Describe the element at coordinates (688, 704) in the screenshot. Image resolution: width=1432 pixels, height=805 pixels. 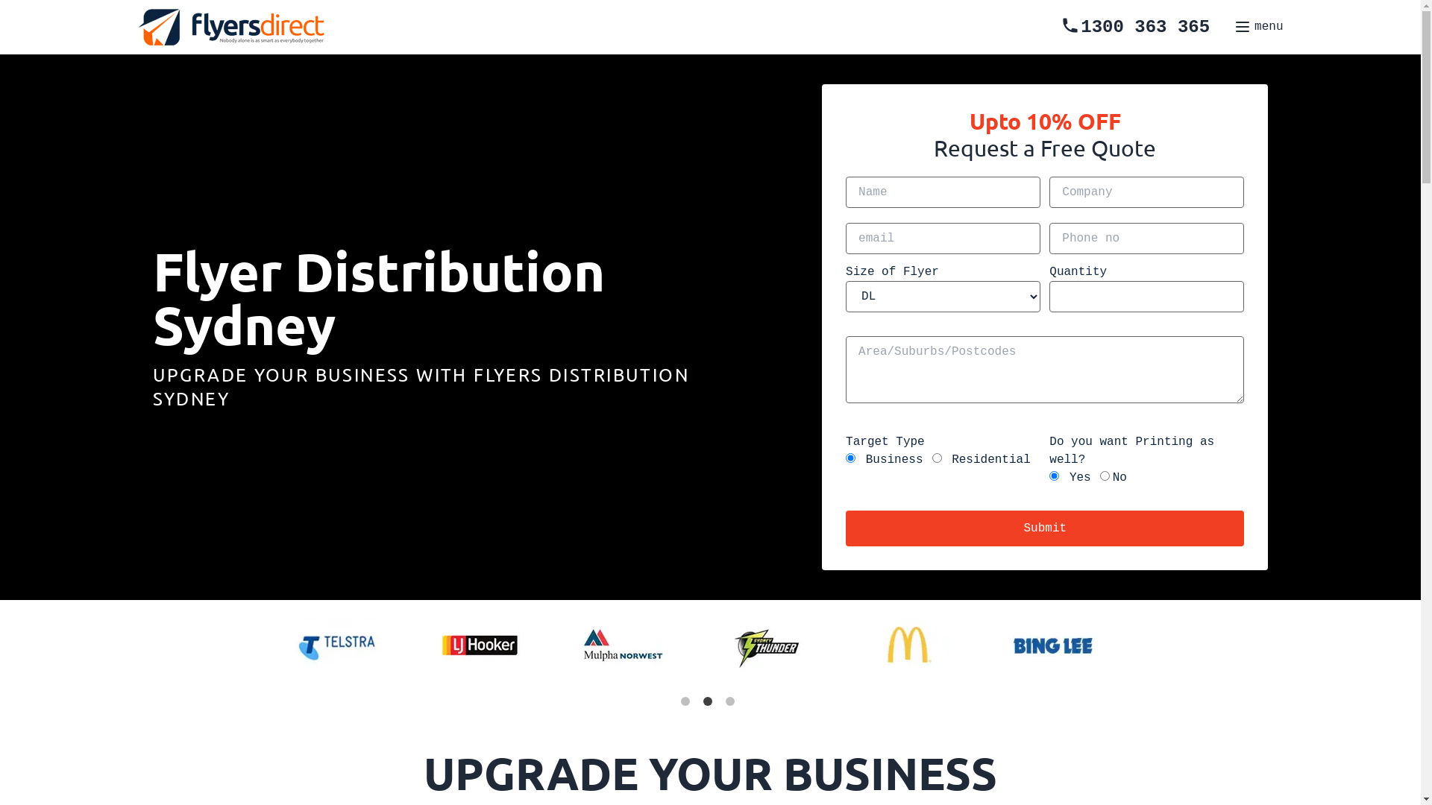
I see `1` at that location.